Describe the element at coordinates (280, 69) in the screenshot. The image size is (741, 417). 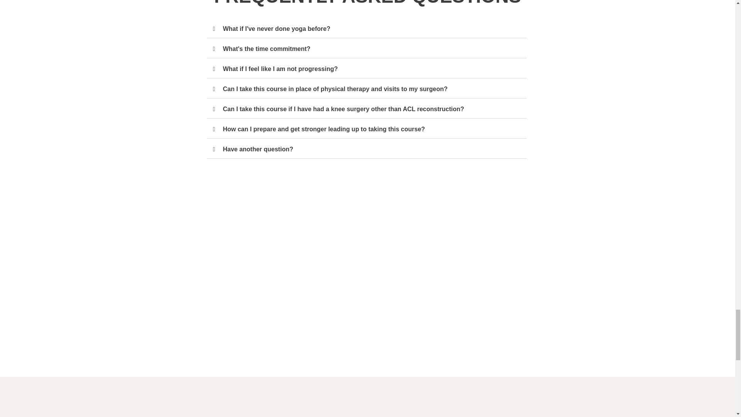
I see `What if I feel like I am not progressing?` at that location.